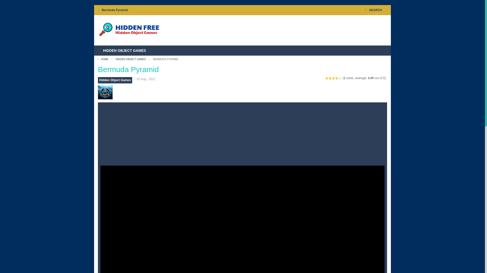 This screenshot has width=487, height=273. I want to click on SEARCH, so click(373, 10).